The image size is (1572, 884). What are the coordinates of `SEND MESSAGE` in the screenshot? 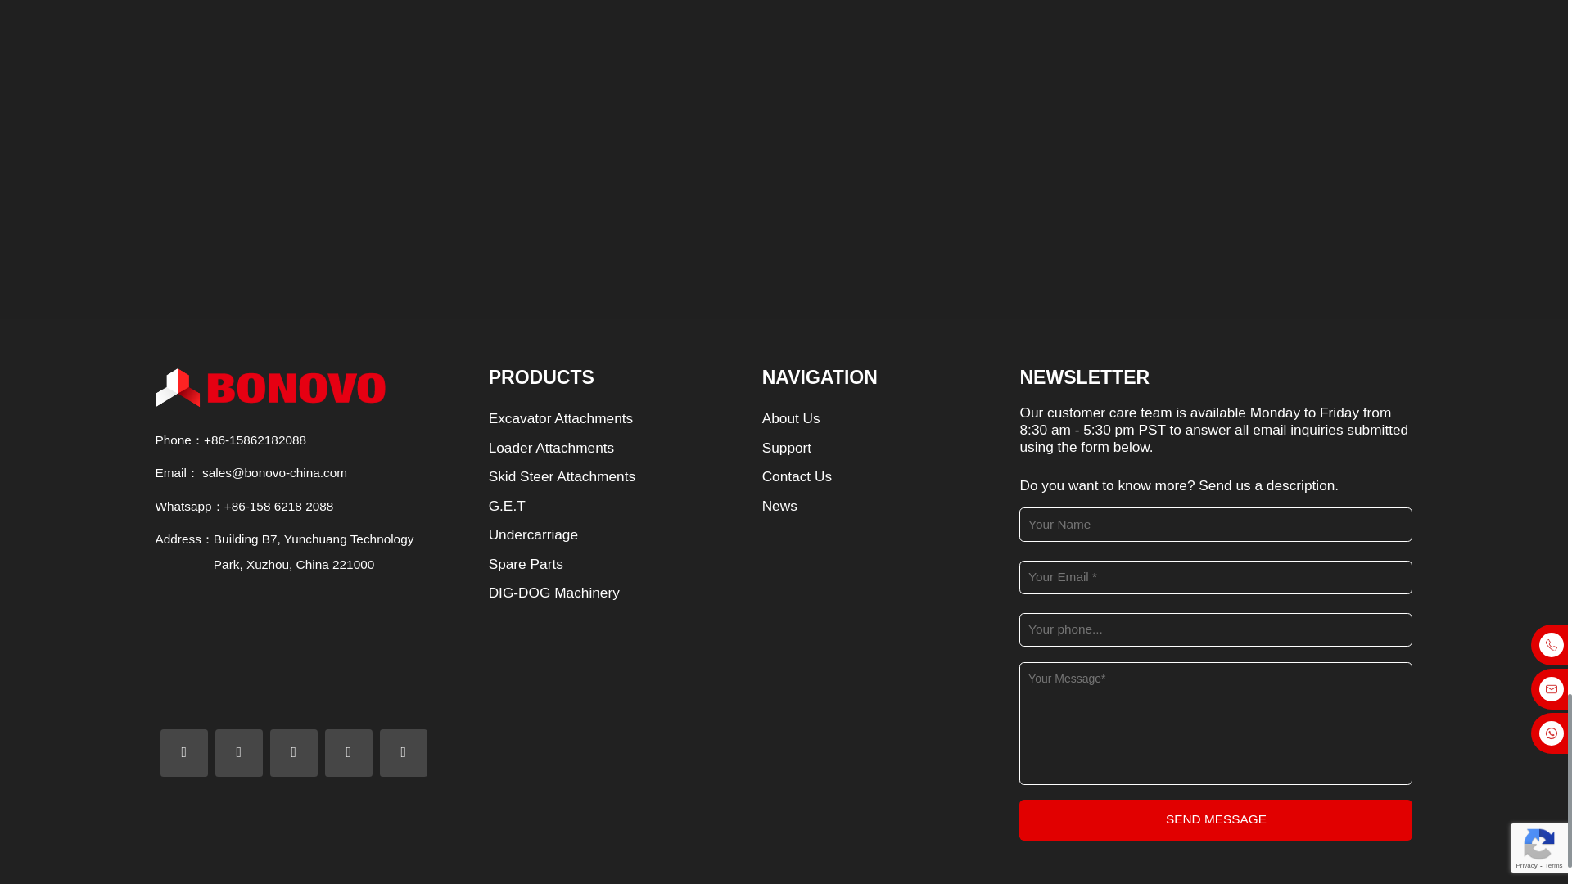 It's located at (1215, 820).